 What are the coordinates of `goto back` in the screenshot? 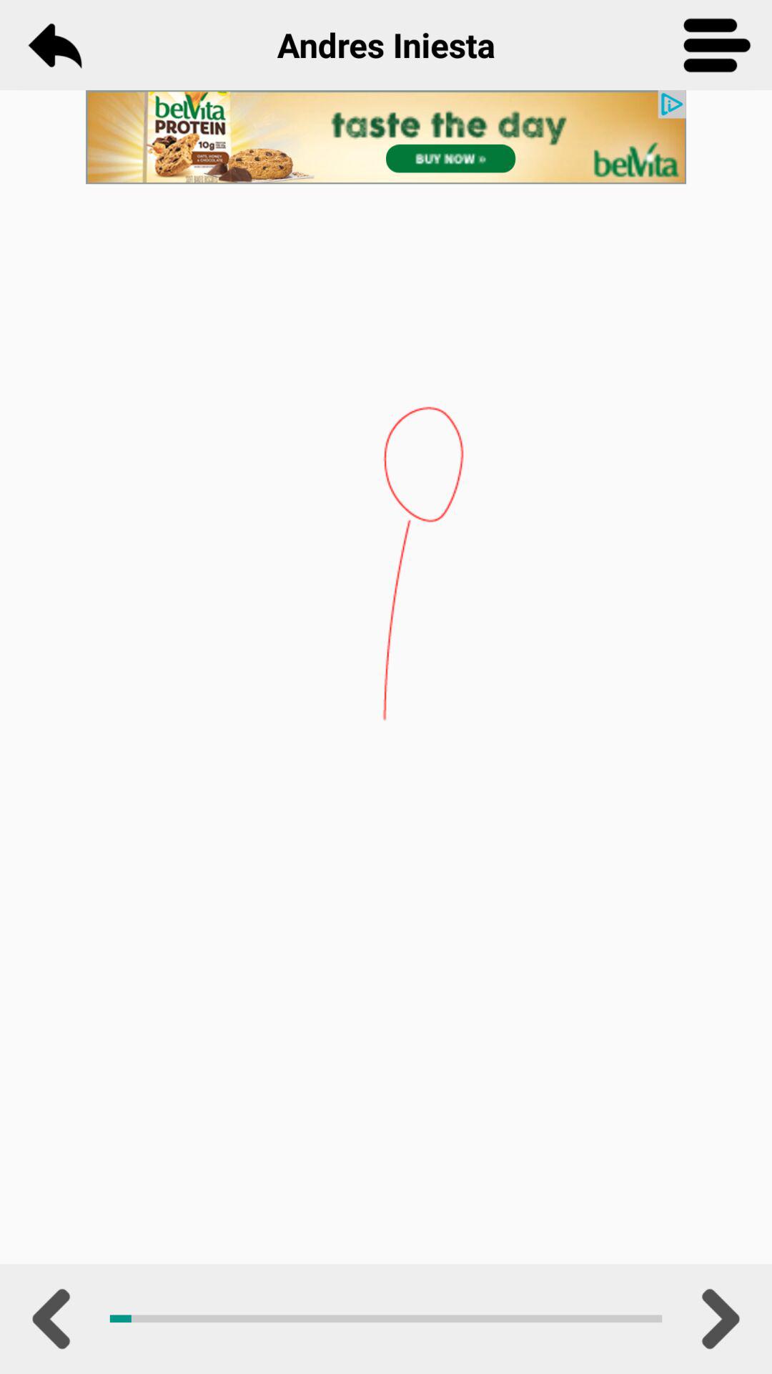 It's located at (54, 45).